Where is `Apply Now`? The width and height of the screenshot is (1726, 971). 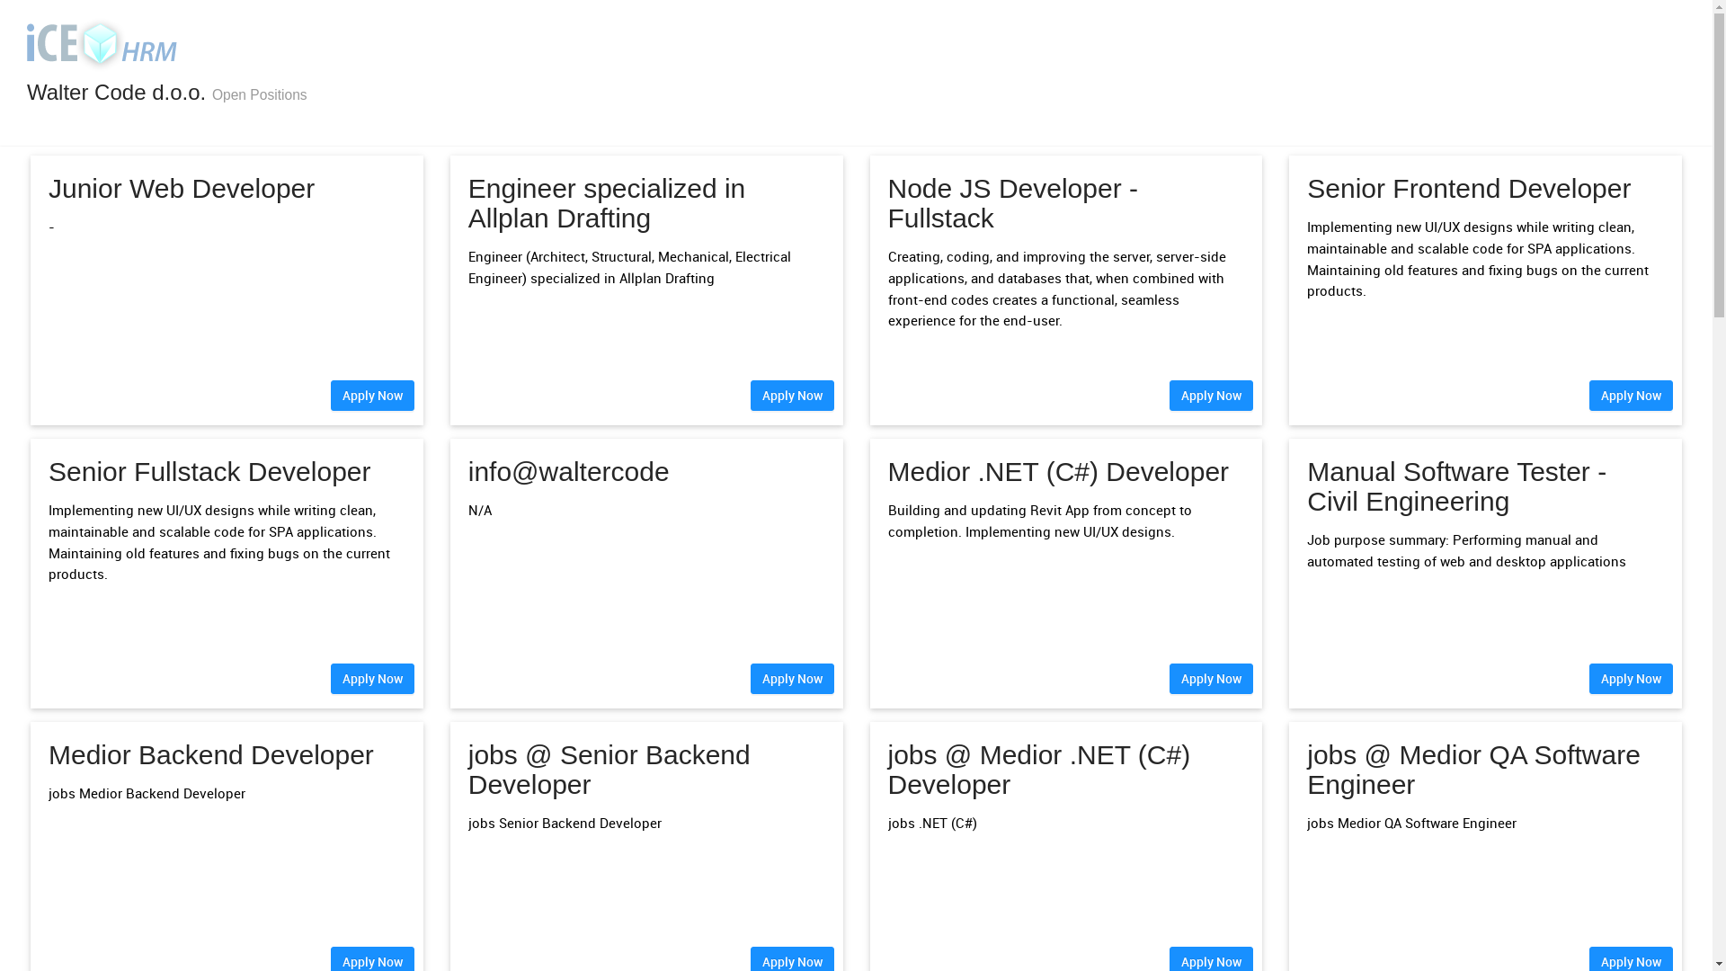
Apply Now is located at coordinates (1212, 396).